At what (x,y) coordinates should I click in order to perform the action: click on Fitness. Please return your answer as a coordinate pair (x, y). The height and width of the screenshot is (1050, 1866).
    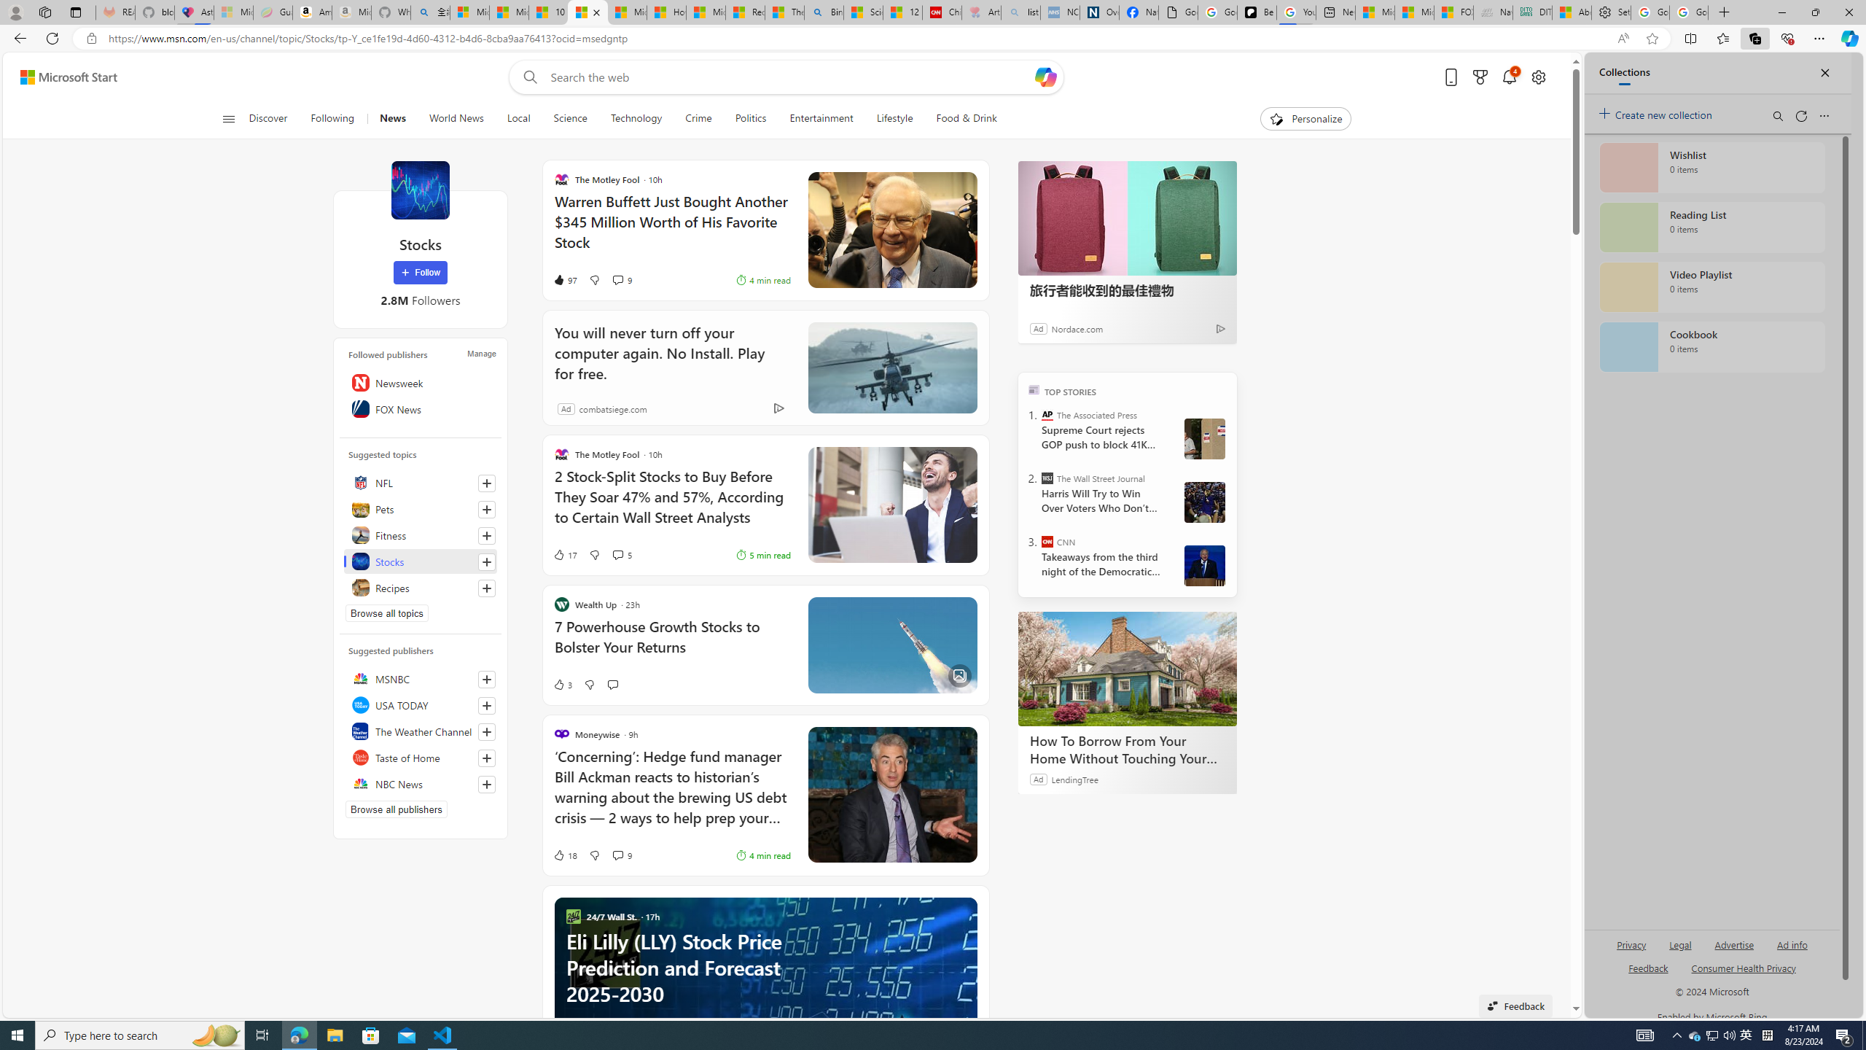
    Looking at the image, I should click on (420, 535).